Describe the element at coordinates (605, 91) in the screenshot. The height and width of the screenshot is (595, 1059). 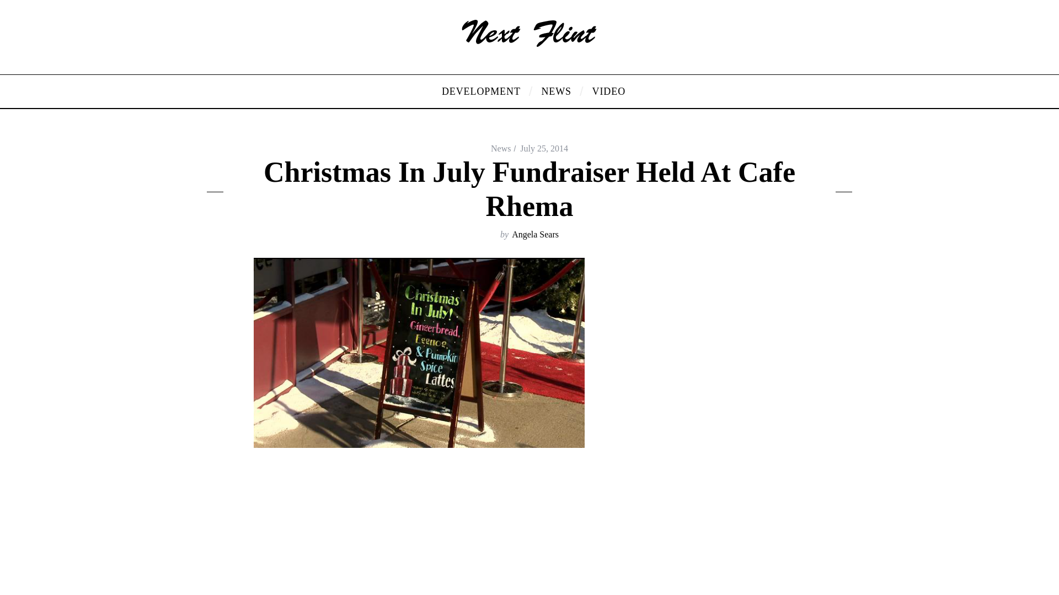
I see `VIDEO` at that location.